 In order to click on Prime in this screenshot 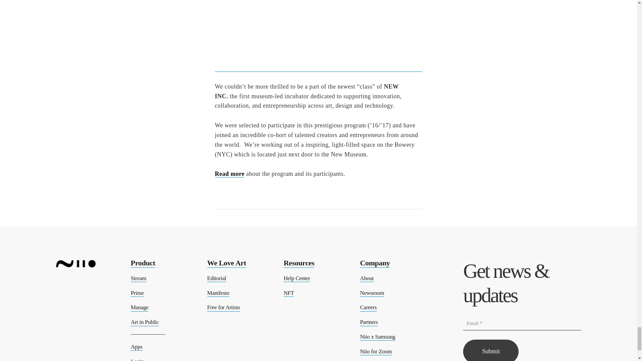, I will do `click(137, 293)`.